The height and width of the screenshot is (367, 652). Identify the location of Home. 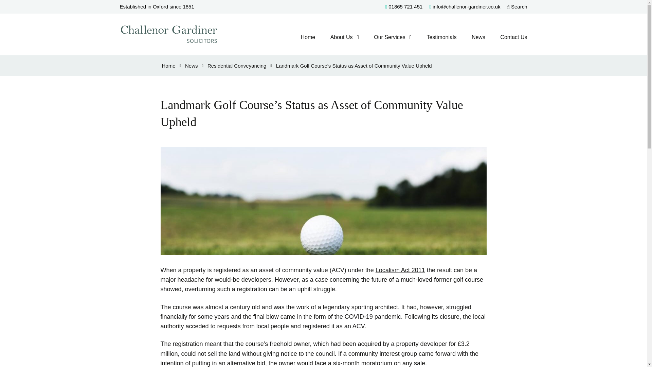
(308, 37).